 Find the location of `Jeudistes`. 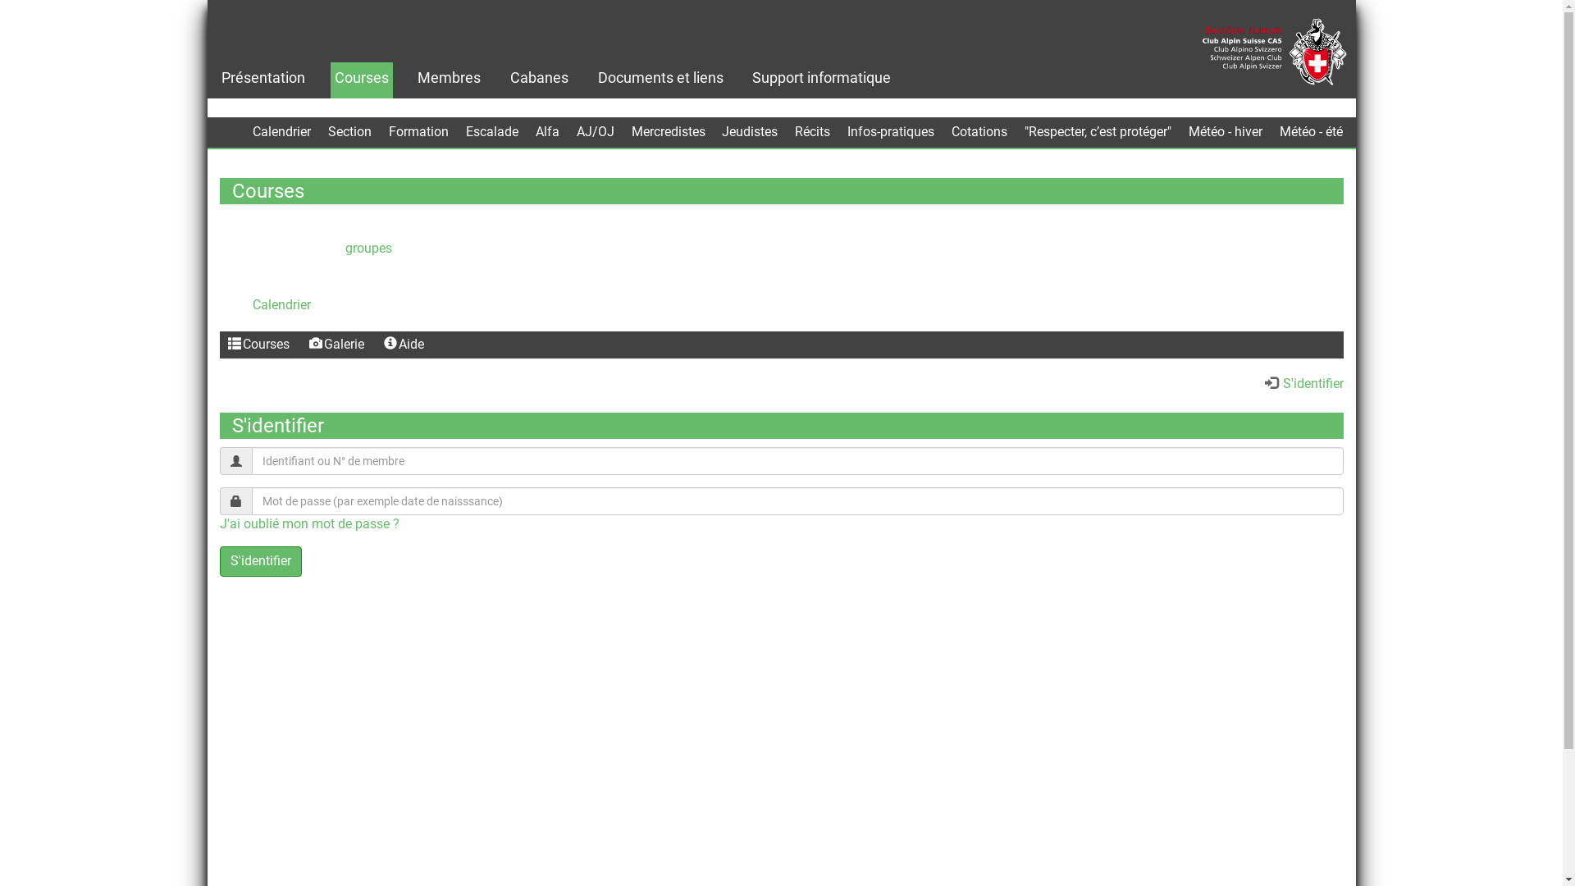

Jeudistes is located at coordinates (750, 131).